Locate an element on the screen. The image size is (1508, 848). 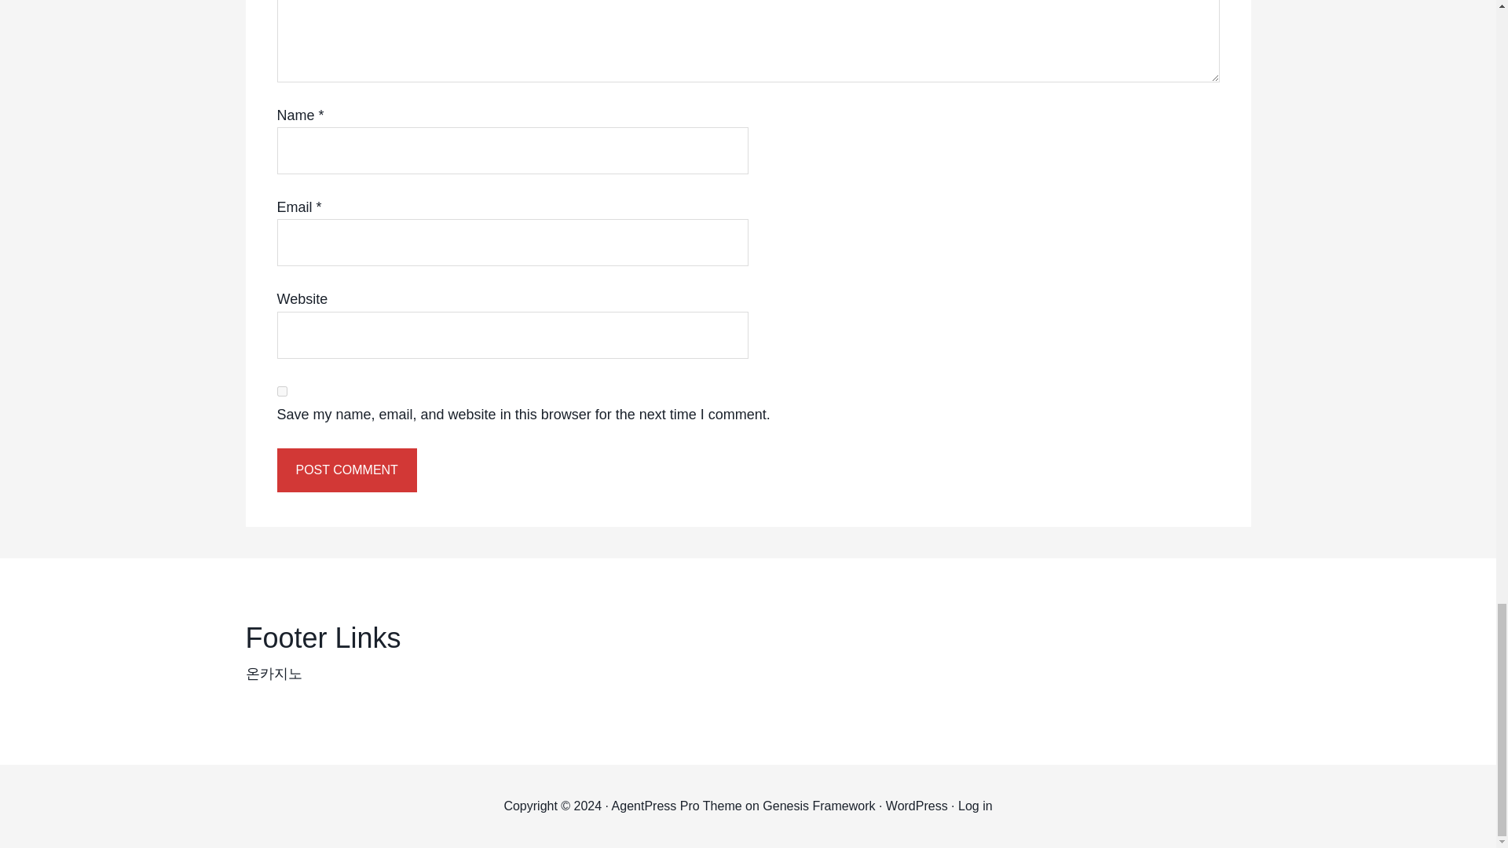
WordPress is located at coordinates (917, 806).